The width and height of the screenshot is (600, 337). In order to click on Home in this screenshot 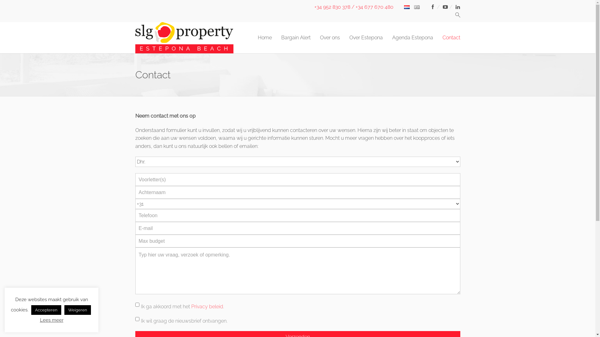, I will do `click(264, 38)`.